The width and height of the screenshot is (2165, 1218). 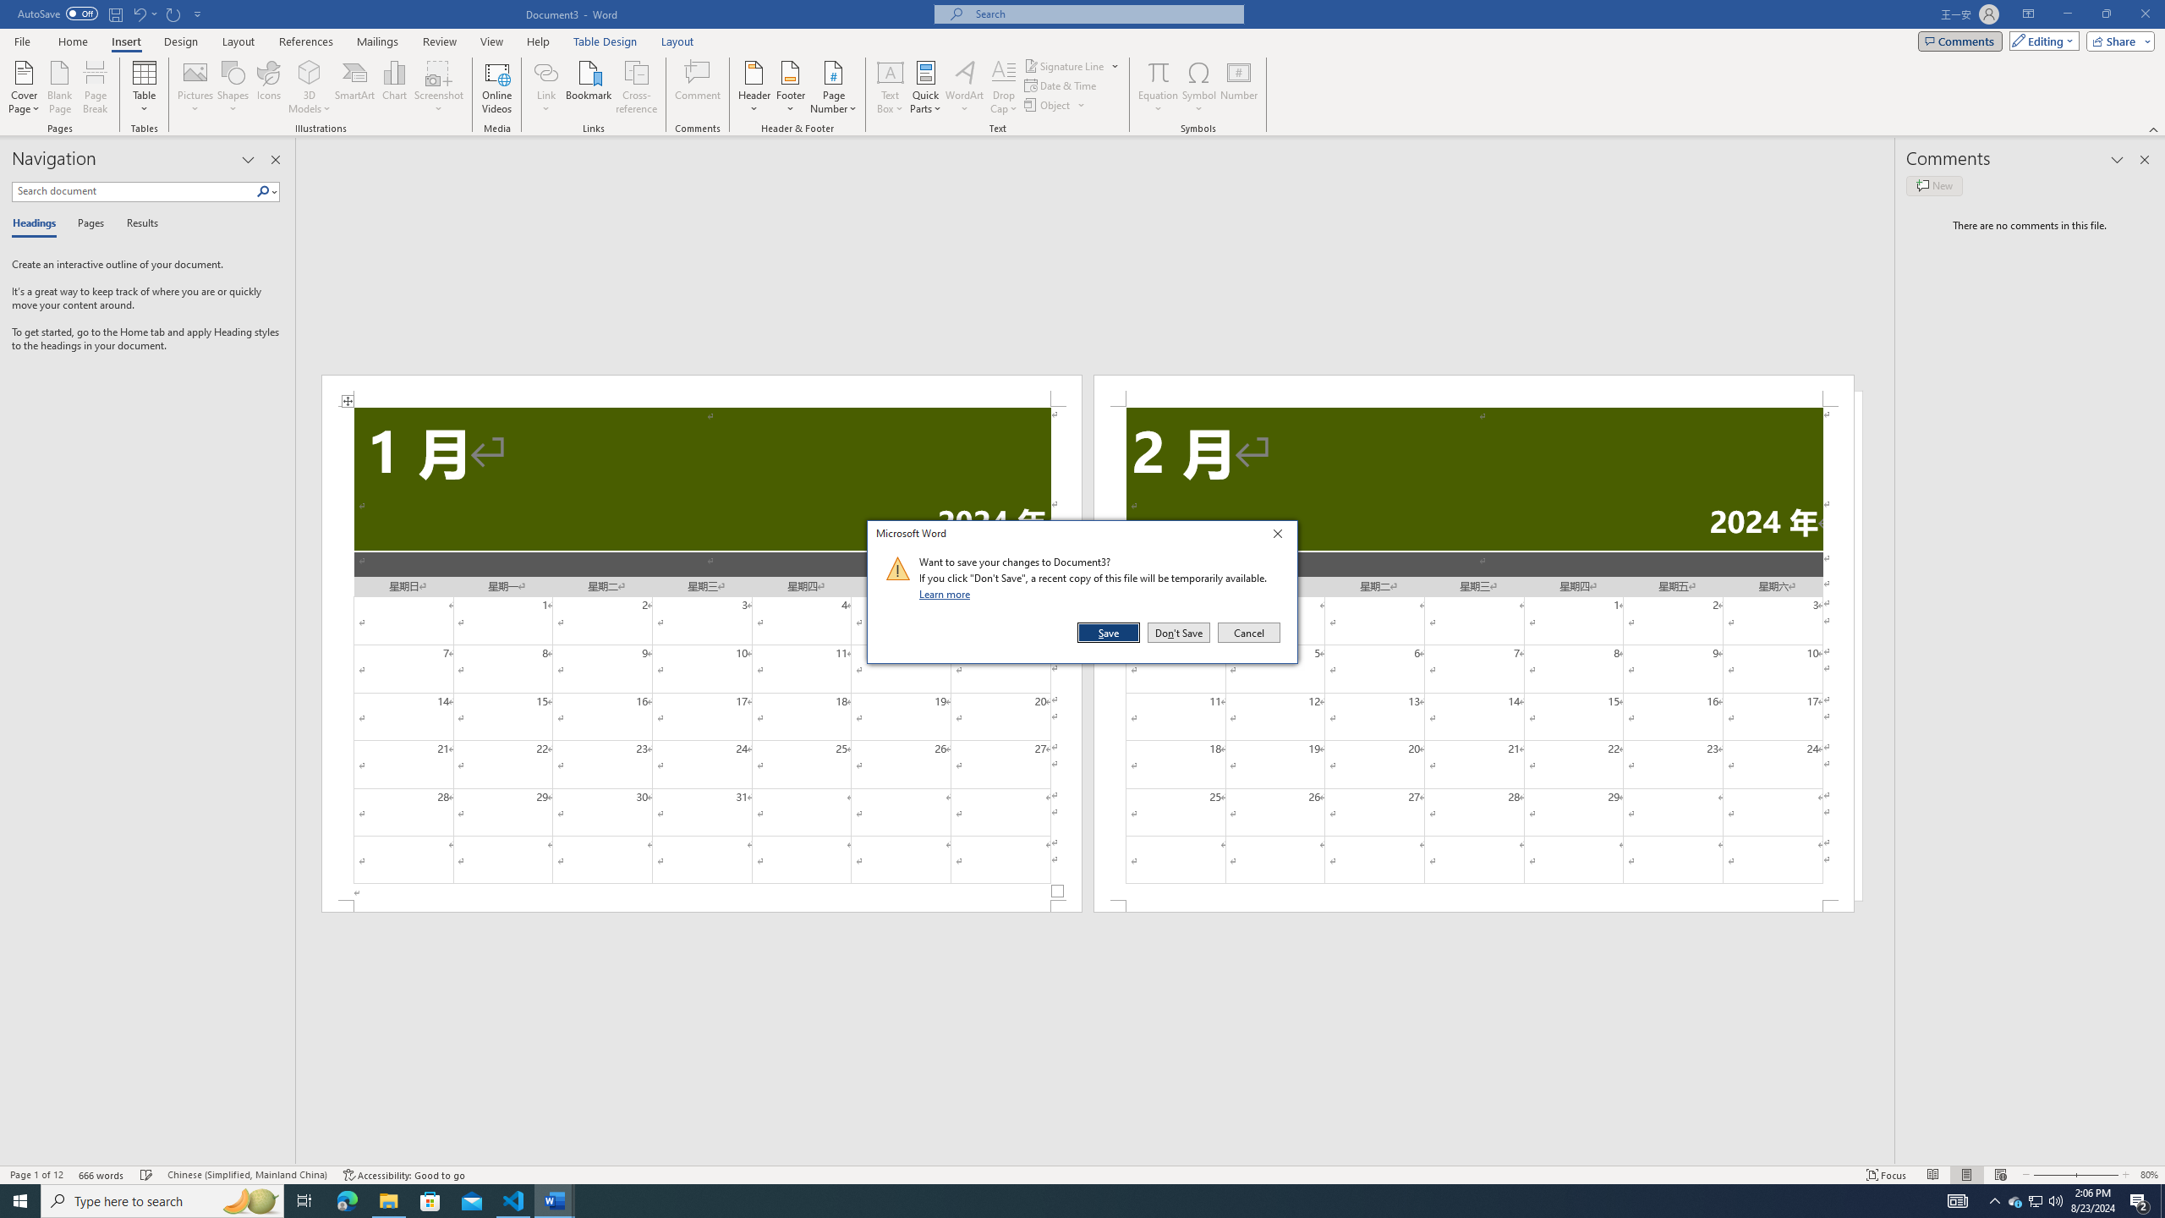 I want to click on Link, so click(x=546, y=87).